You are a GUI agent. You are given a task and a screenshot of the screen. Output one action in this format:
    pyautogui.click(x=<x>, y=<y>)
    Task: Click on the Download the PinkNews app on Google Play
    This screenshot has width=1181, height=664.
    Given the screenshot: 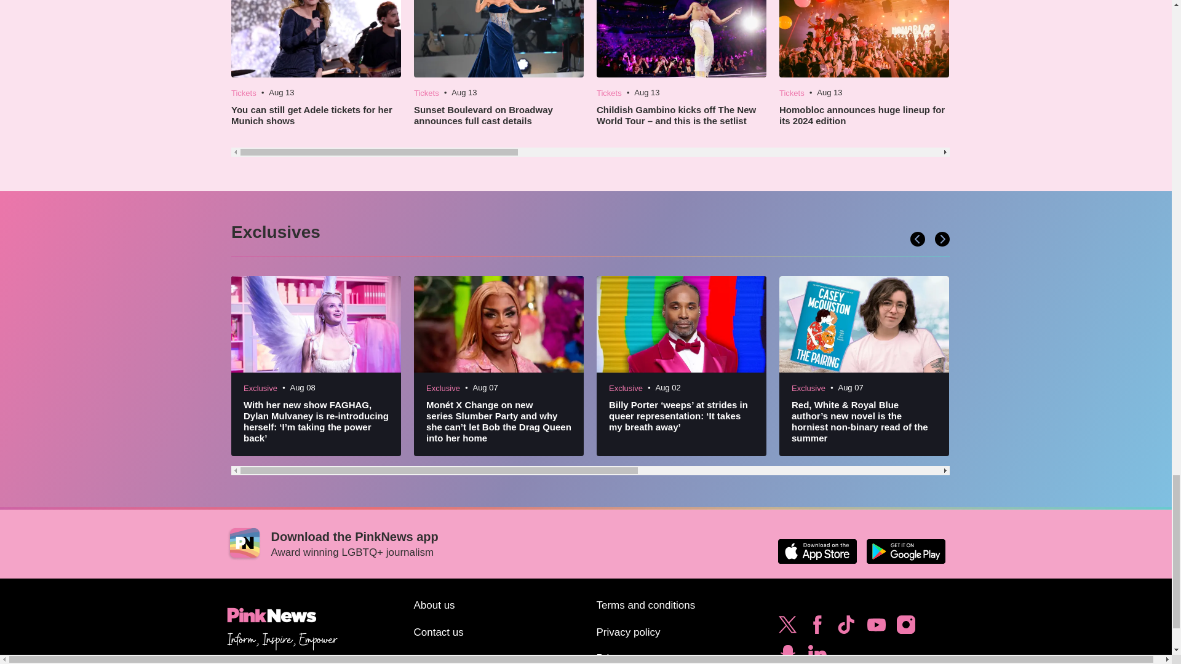 What is the action you would take?
    pyautogui.click(x=905, y=551)
    